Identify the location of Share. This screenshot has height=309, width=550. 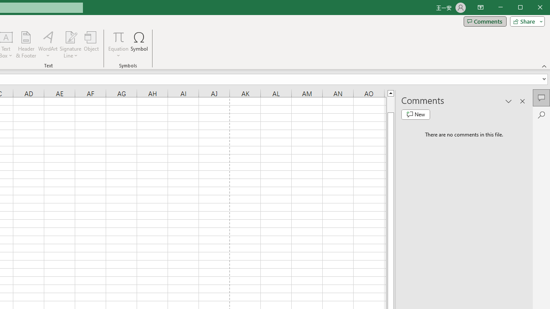
(526, 21).